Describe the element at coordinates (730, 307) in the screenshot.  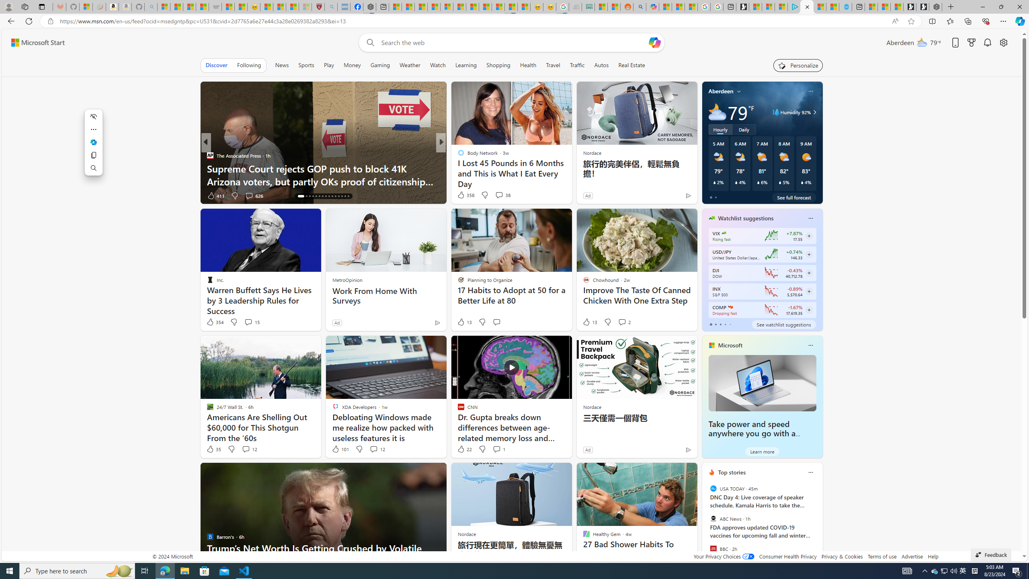
I see `NASDAQ` at that location.